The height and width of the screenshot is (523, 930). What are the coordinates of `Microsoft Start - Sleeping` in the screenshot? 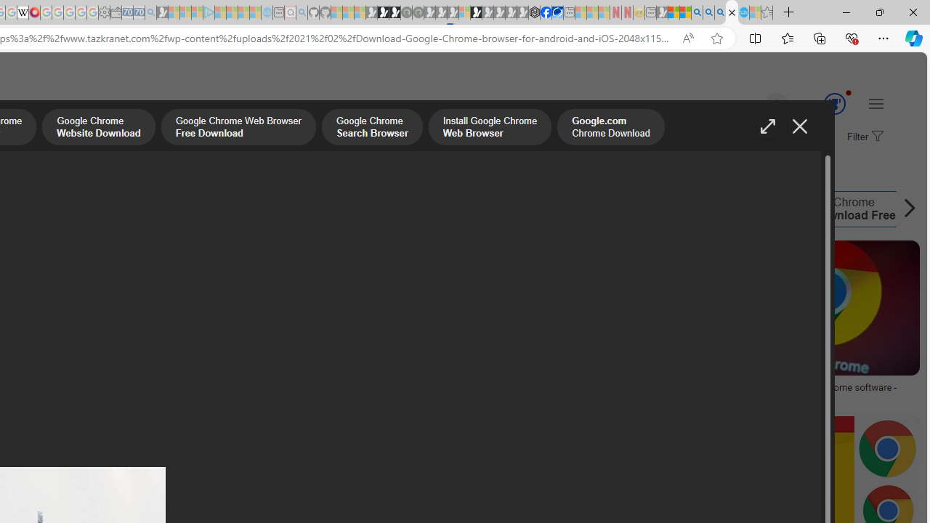 It's located at (243, 13).